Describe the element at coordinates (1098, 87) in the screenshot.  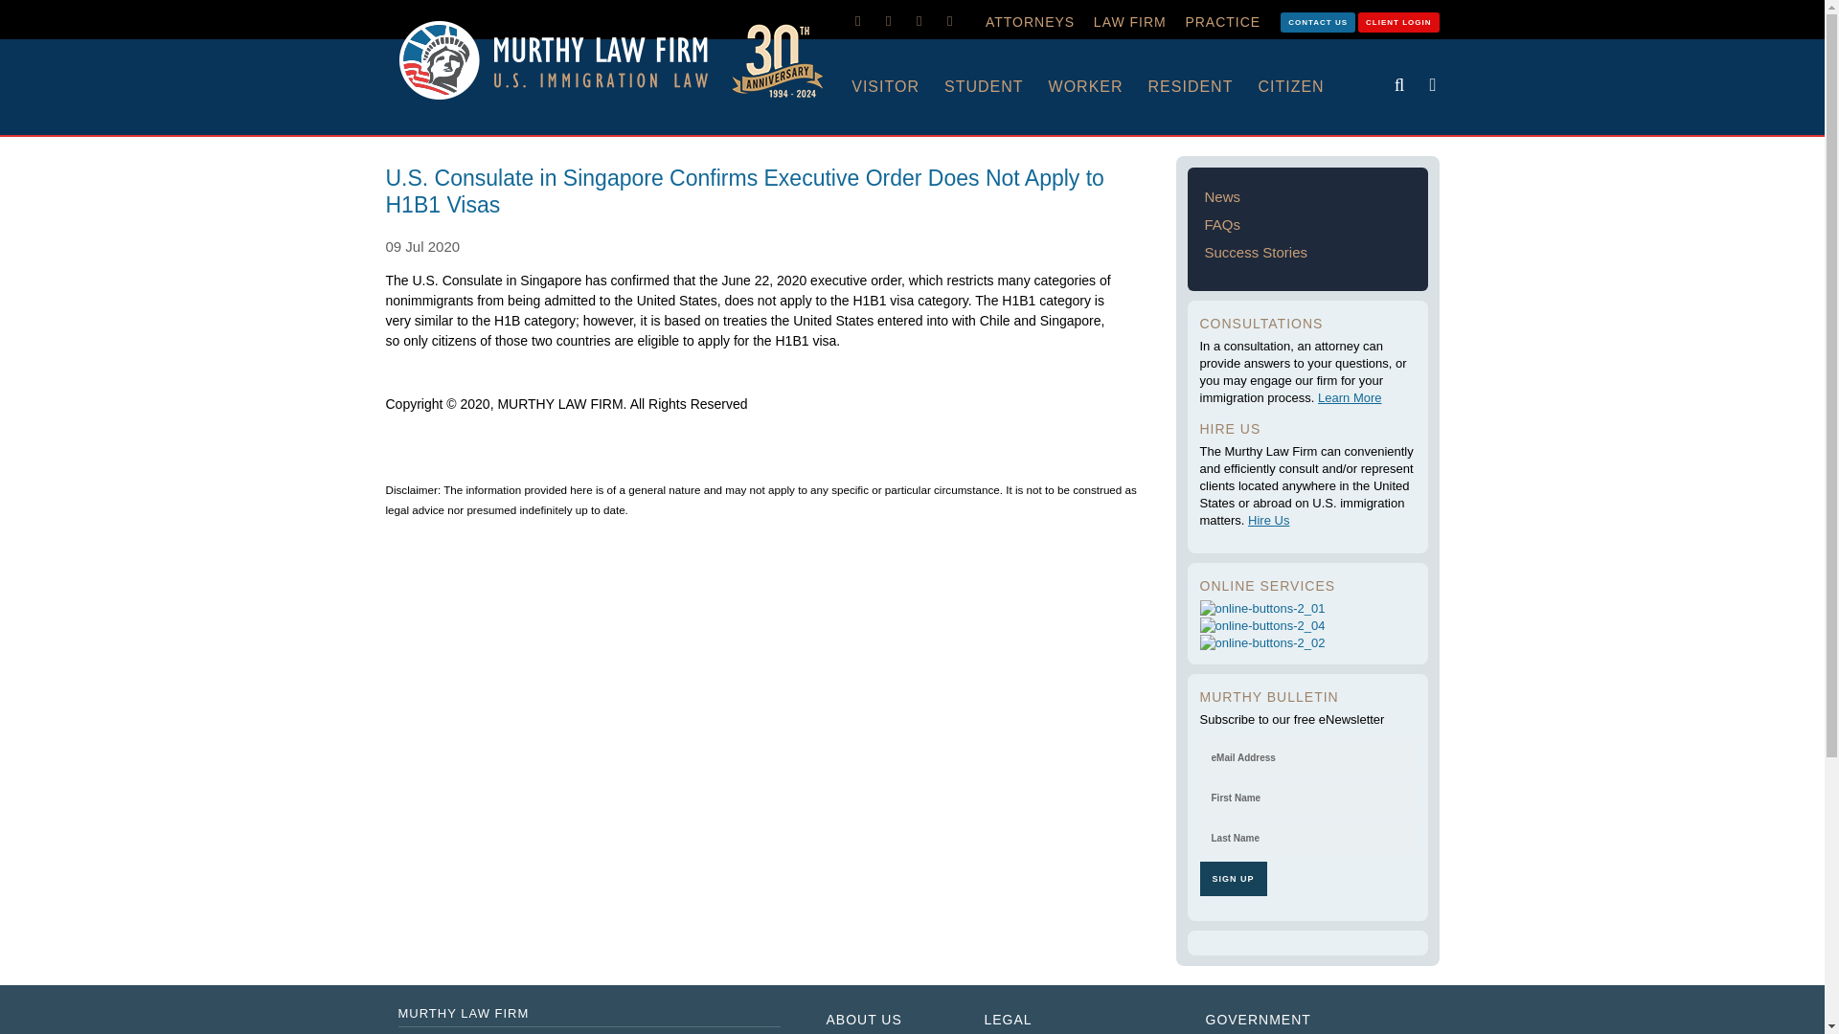
I see `WORKER` at that location.